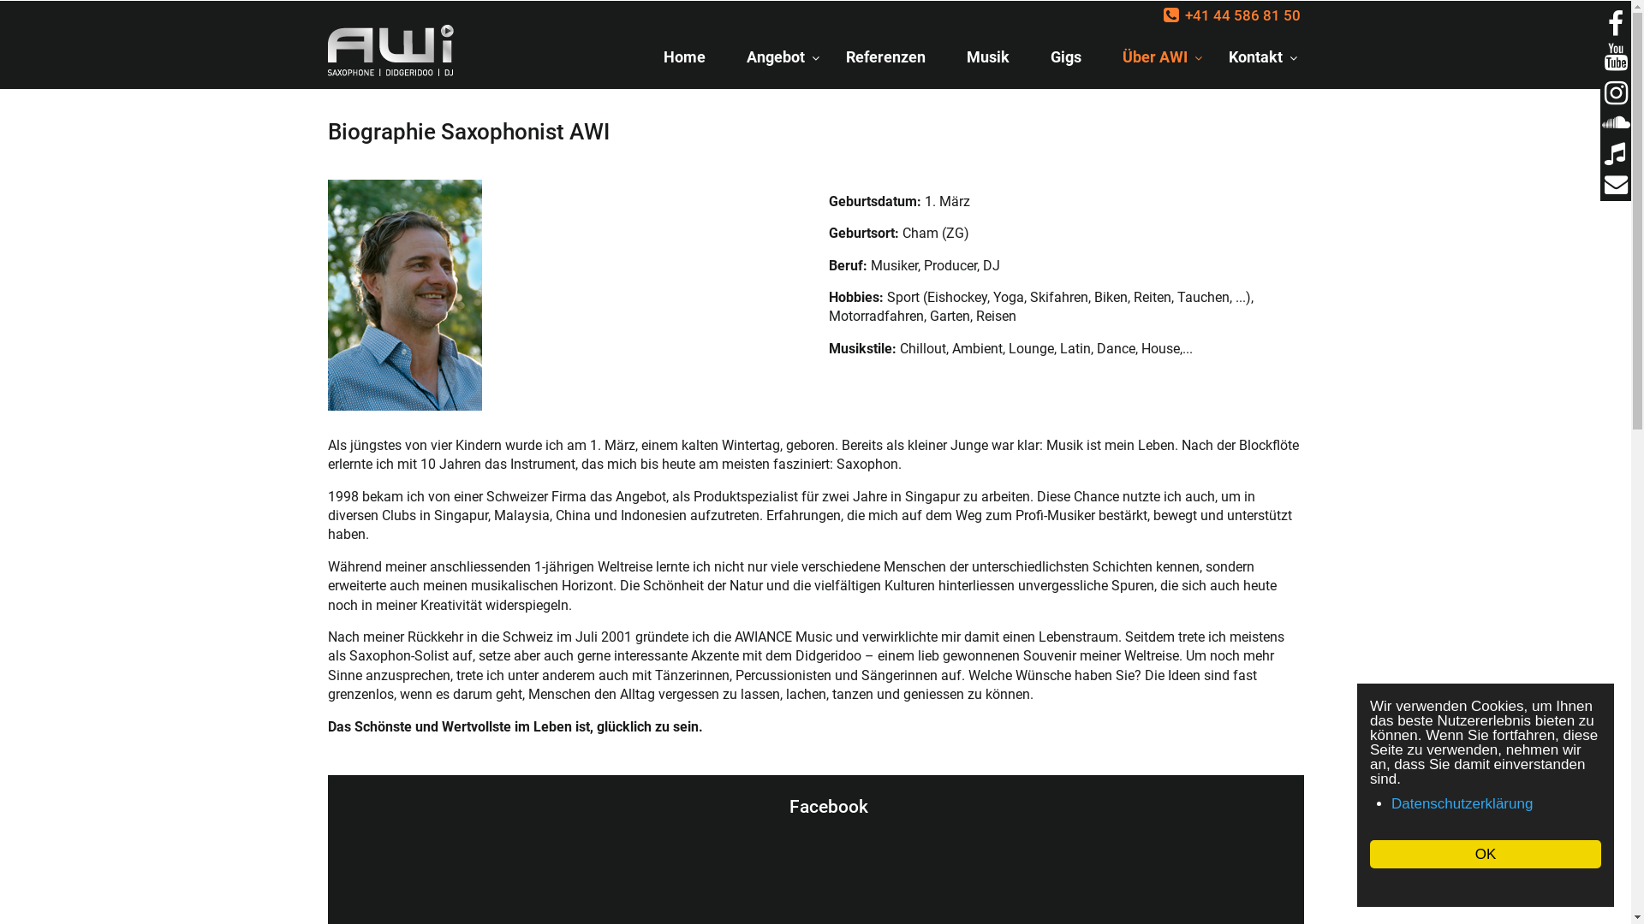 The width and height of the screenshot is (1644, 924). I want to click on Angebot, so click(776, 56).